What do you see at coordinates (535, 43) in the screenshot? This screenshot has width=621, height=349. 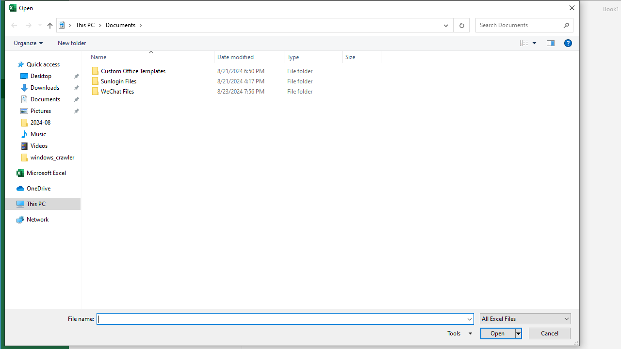 I see `View Slider` at bounding box center [535, 43].